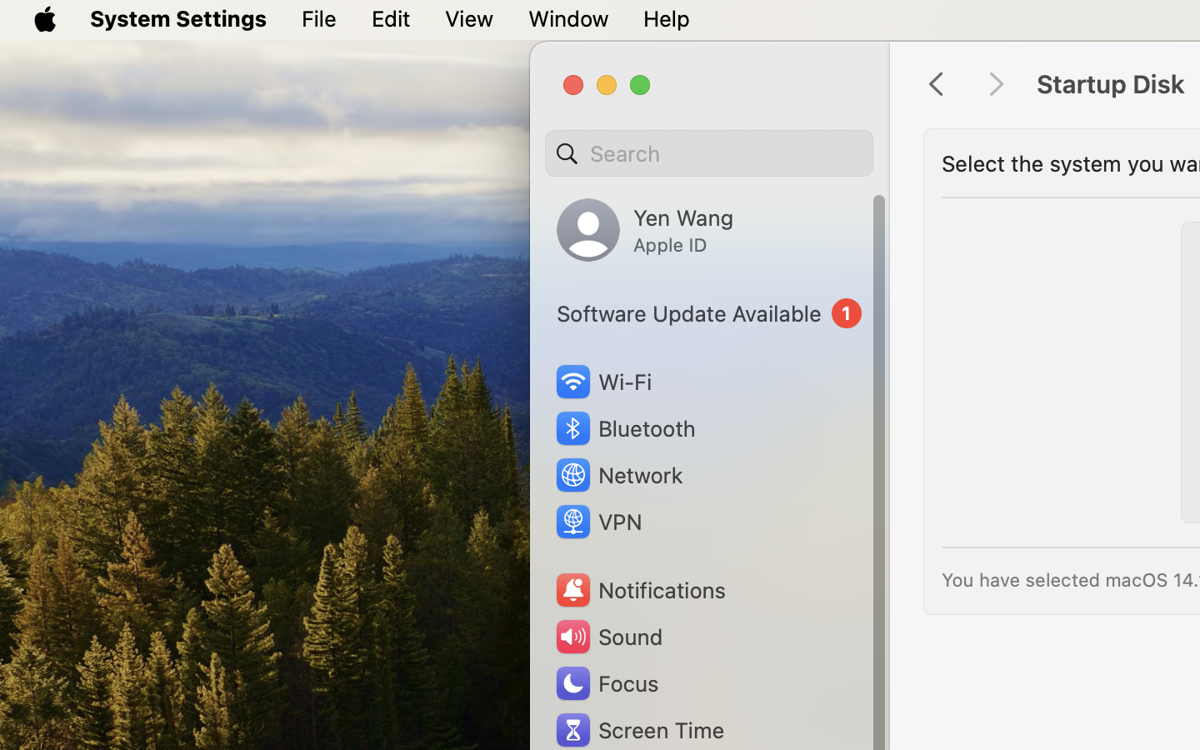  I want to click on Screen Time, so click(639, 730).